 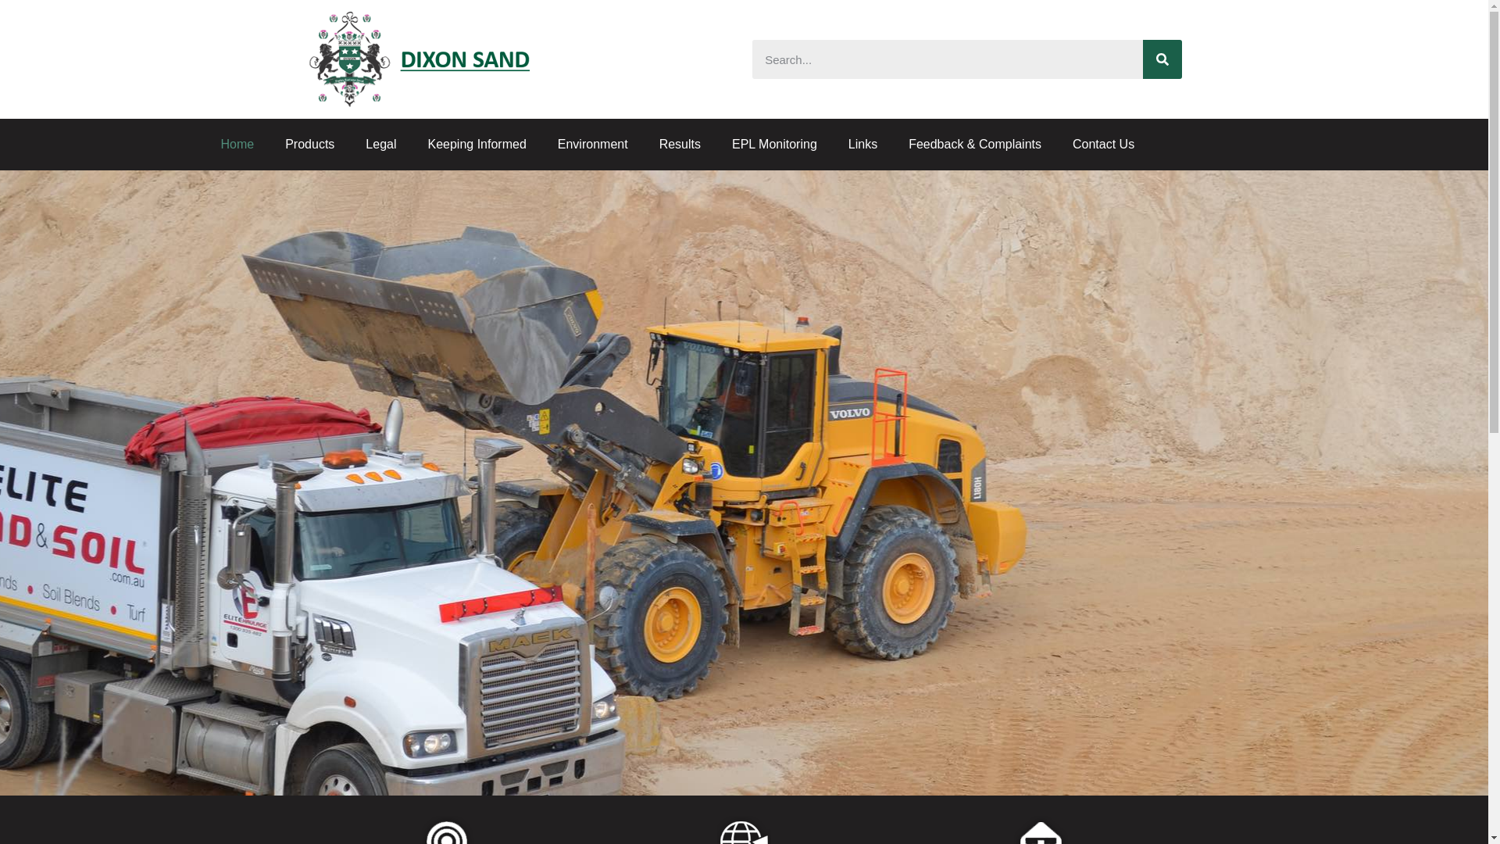 What do you see at coordinates (862, 145) in the screenshot?
I see `Links` at bounding box center [862, 145].